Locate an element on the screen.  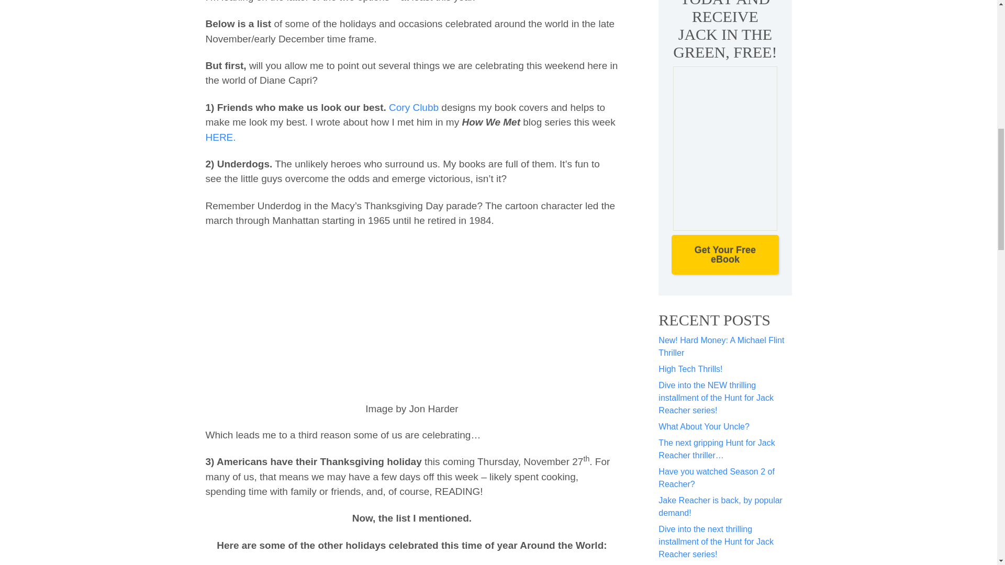
Cory Clubb is located at coordinates (414, 108).